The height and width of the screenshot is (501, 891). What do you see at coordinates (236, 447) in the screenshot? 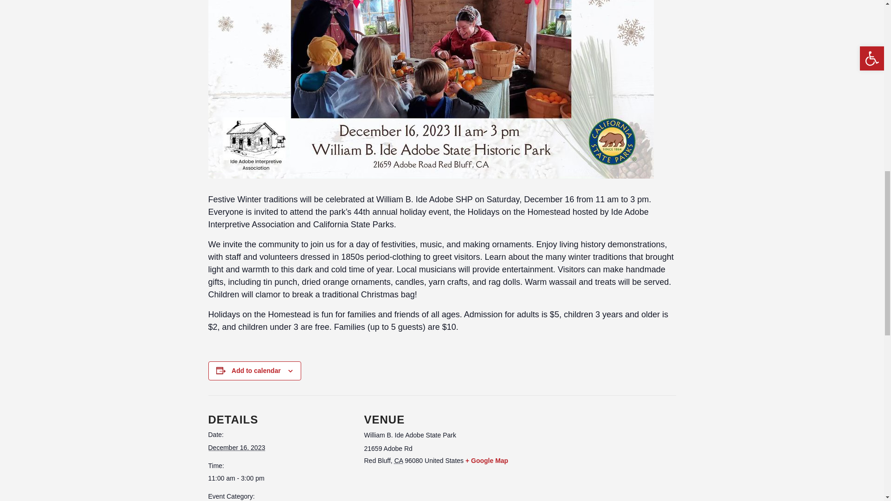
I see `2023-12-16` at bounding box center [236, 447].